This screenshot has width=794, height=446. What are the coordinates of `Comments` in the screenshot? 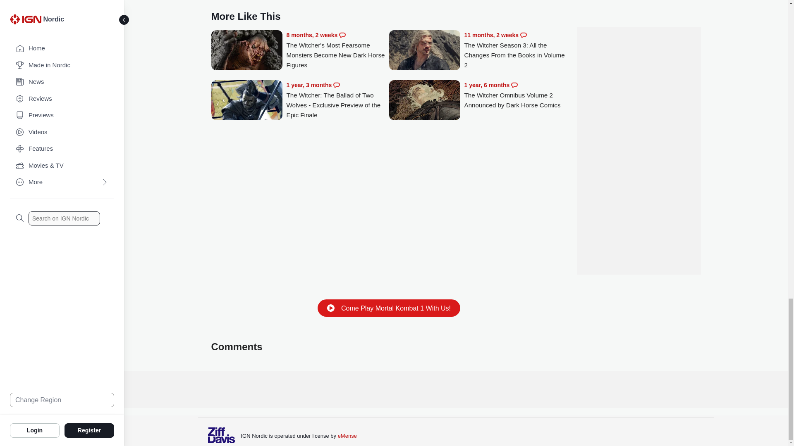 It's located at (342, 35).